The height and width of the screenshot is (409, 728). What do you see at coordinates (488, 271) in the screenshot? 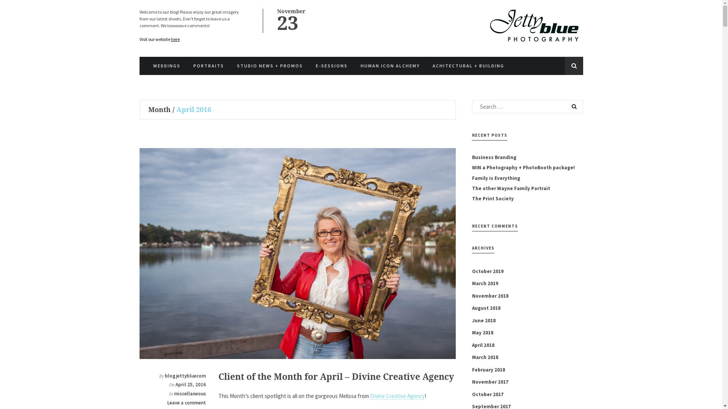
I see `October 2019` at bounding box center [488, 271].